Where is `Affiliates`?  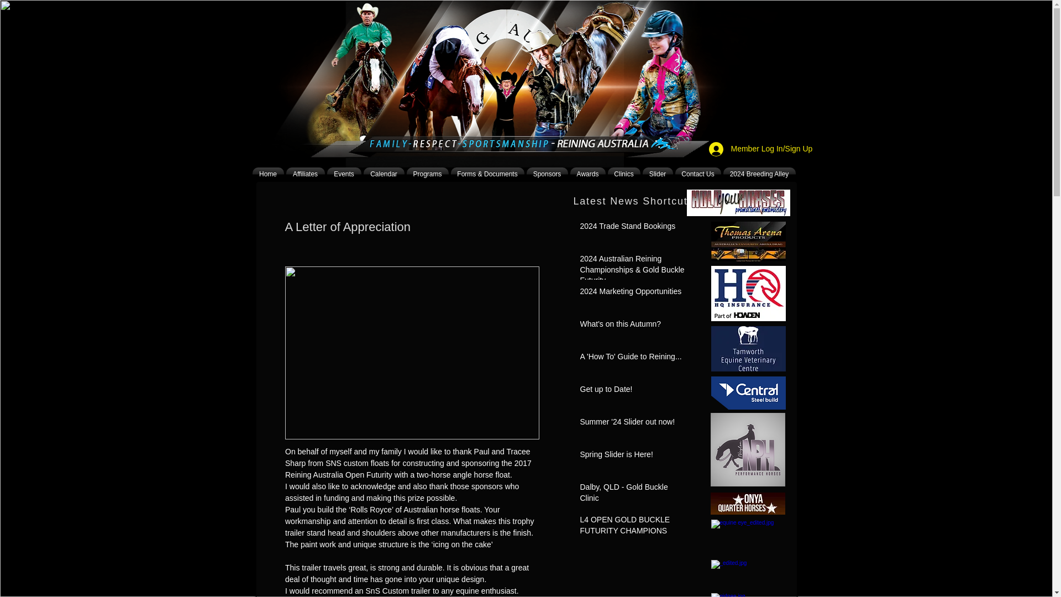 Affiliates is located at coordinates (305, 175).